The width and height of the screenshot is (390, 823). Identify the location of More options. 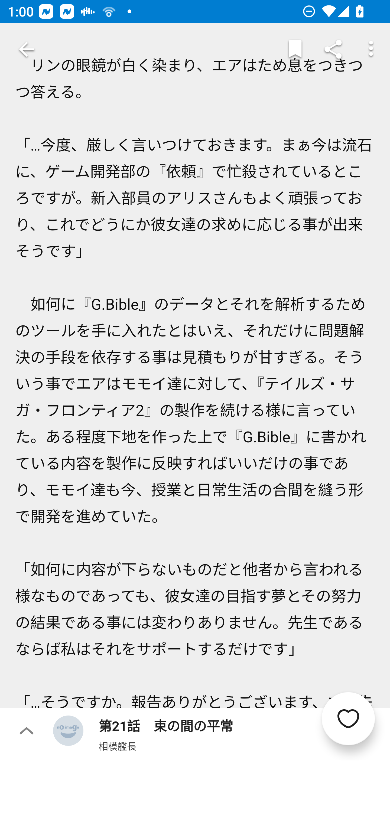
(371, 49).